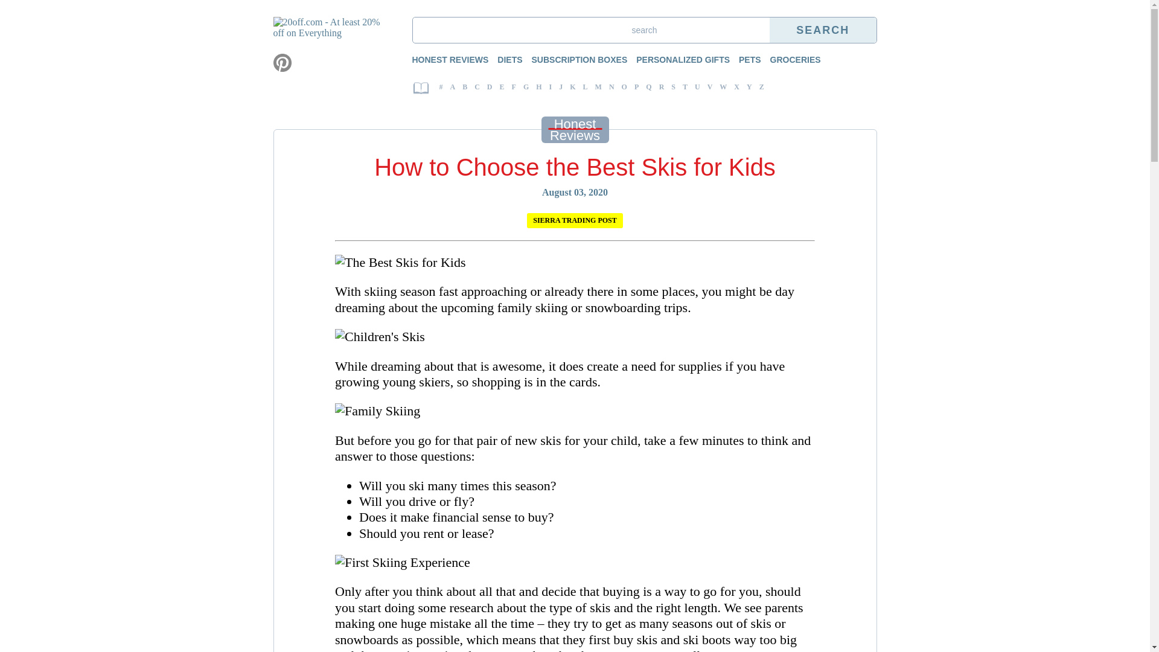 Image resolution: width=1159 pixels, height=652 pixels. What do you see at coordinates (477, 87) in the screenshot?
I see `C` at bounding box center [477, 87].